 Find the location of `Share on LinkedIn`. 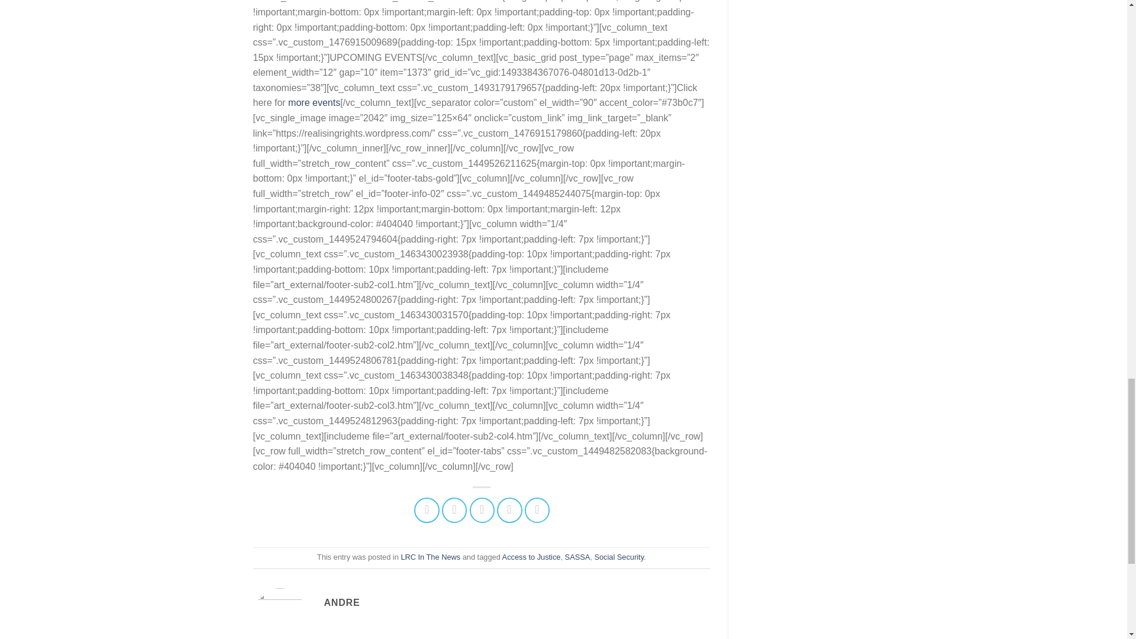

Share on LinkedIn is located at coordinates (537, 510).